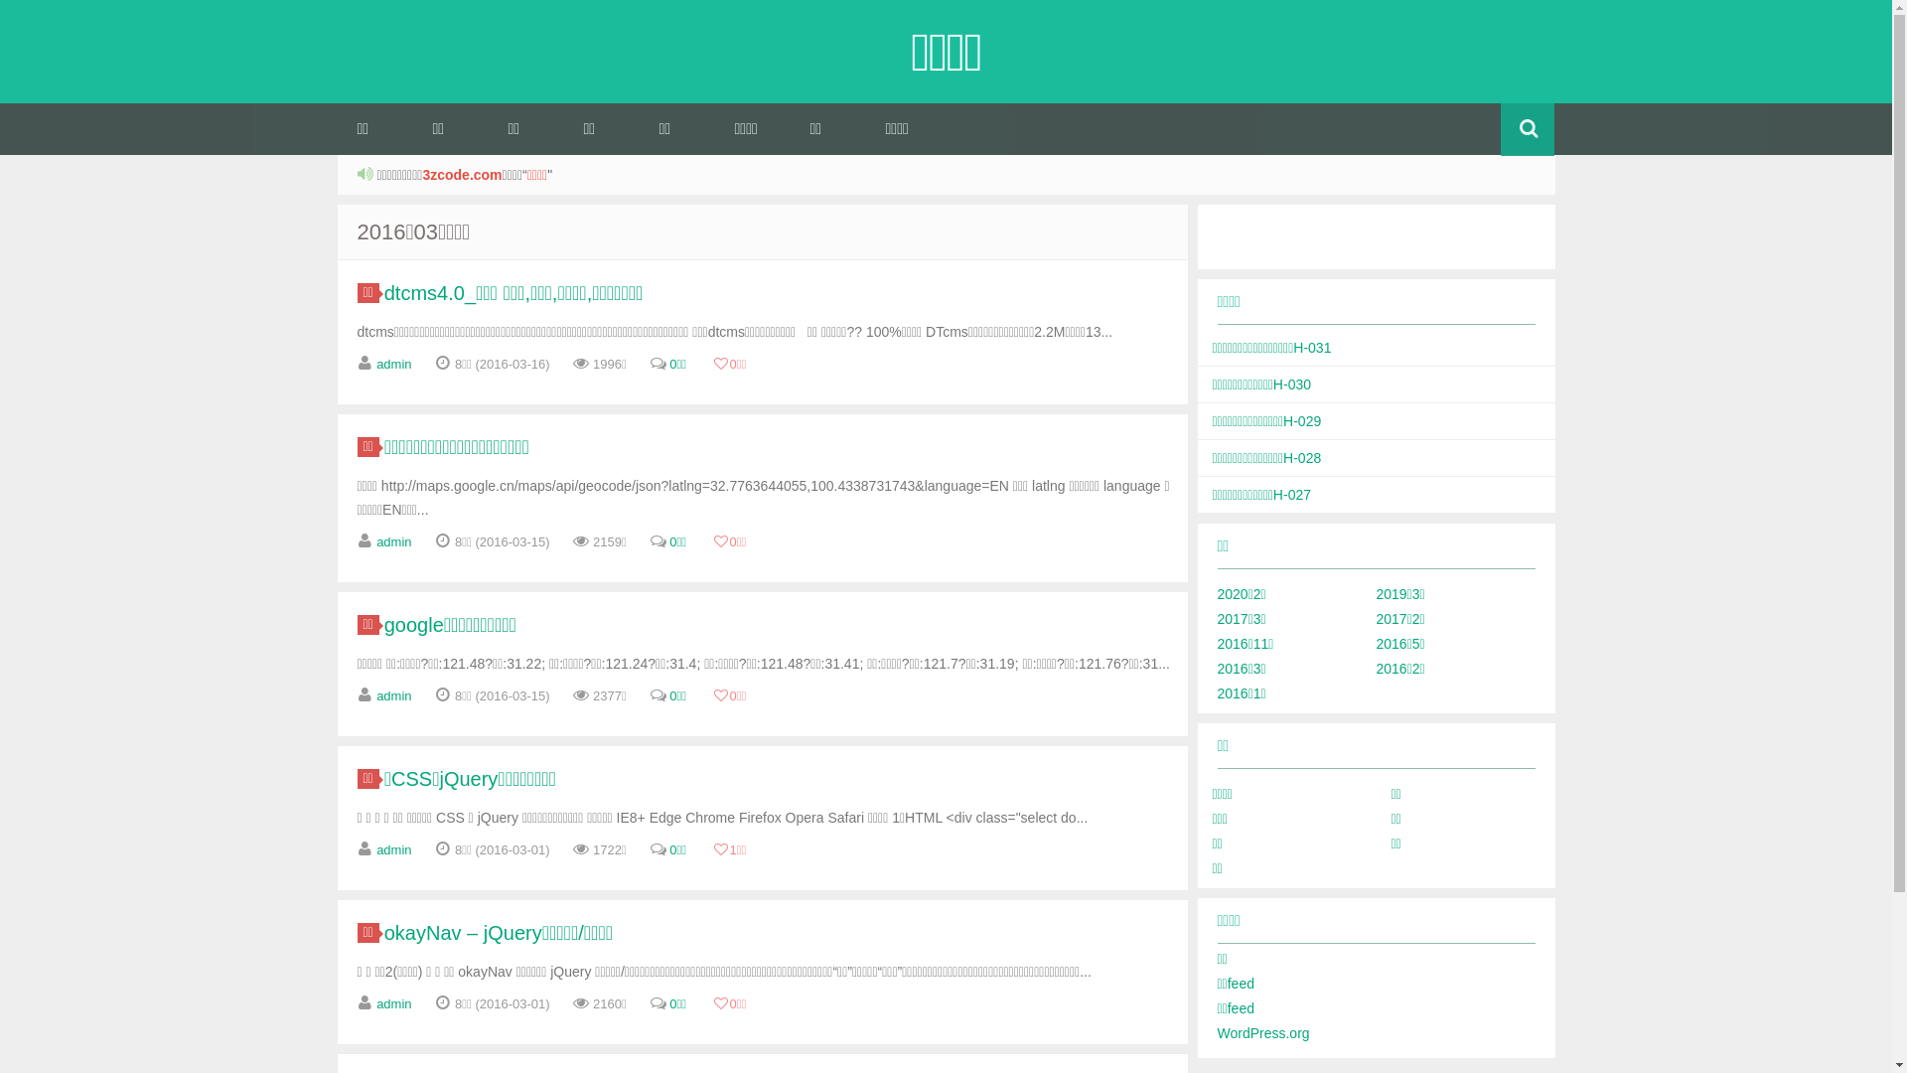  Describe the element at coordinates (393, 364) in the screenshot. I see `admin` at that location.